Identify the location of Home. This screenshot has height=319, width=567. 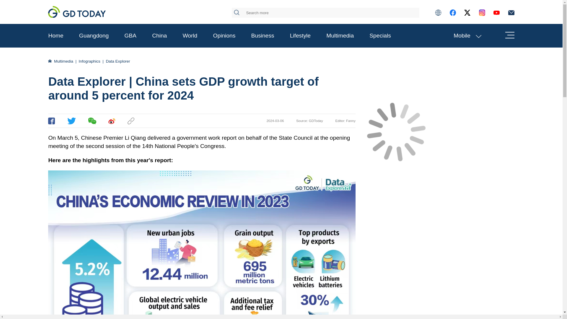
(56, 35).